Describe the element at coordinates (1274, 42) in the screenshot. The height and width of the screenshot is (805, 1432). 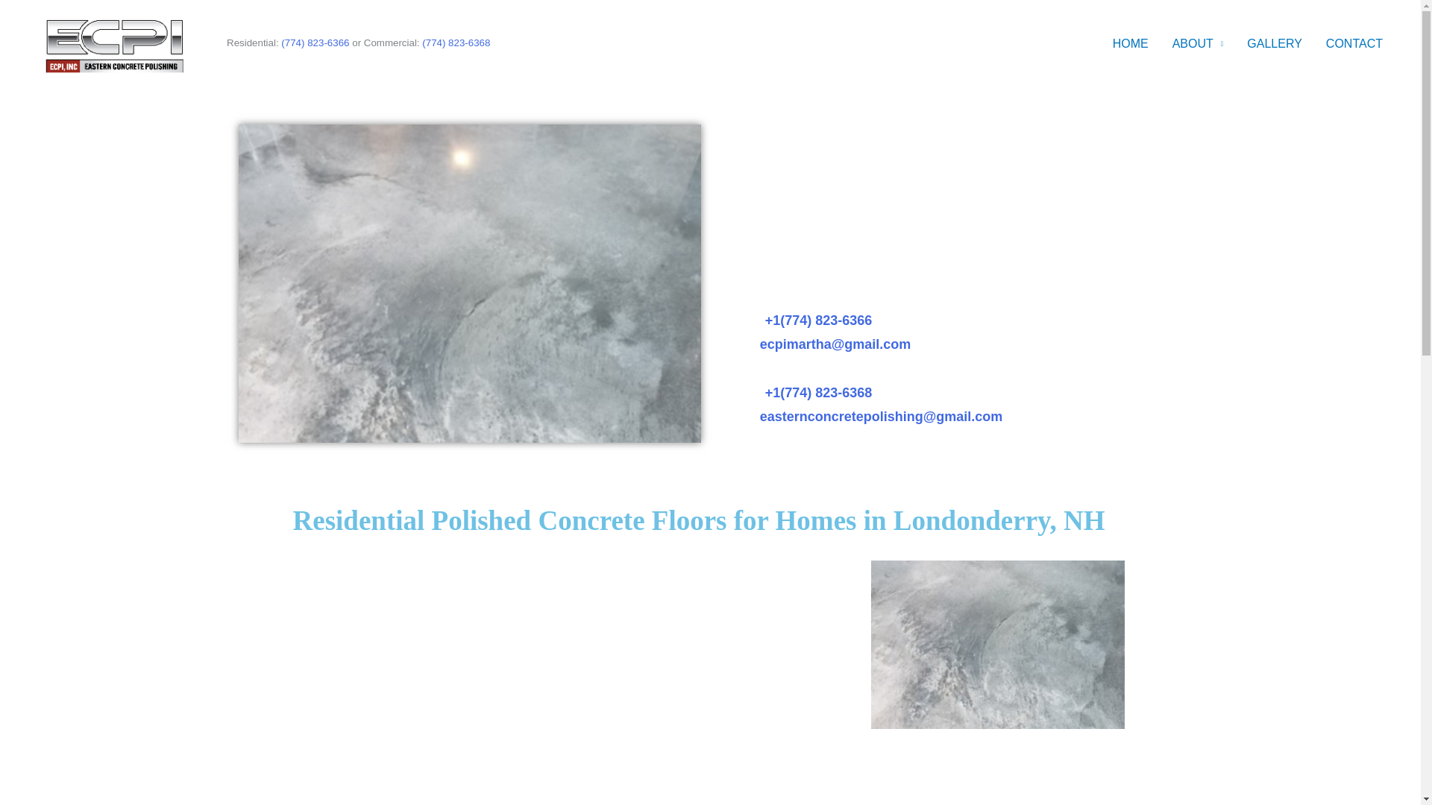
I see `GALLERY` at that location.